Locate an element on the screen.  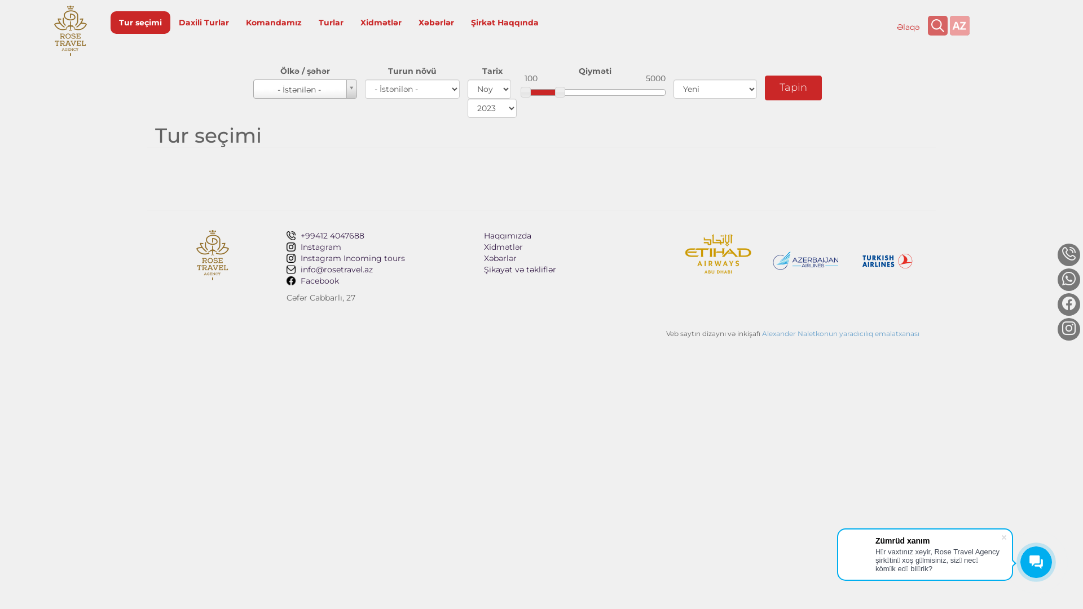
Instagram is located at coordinates (377, 247).